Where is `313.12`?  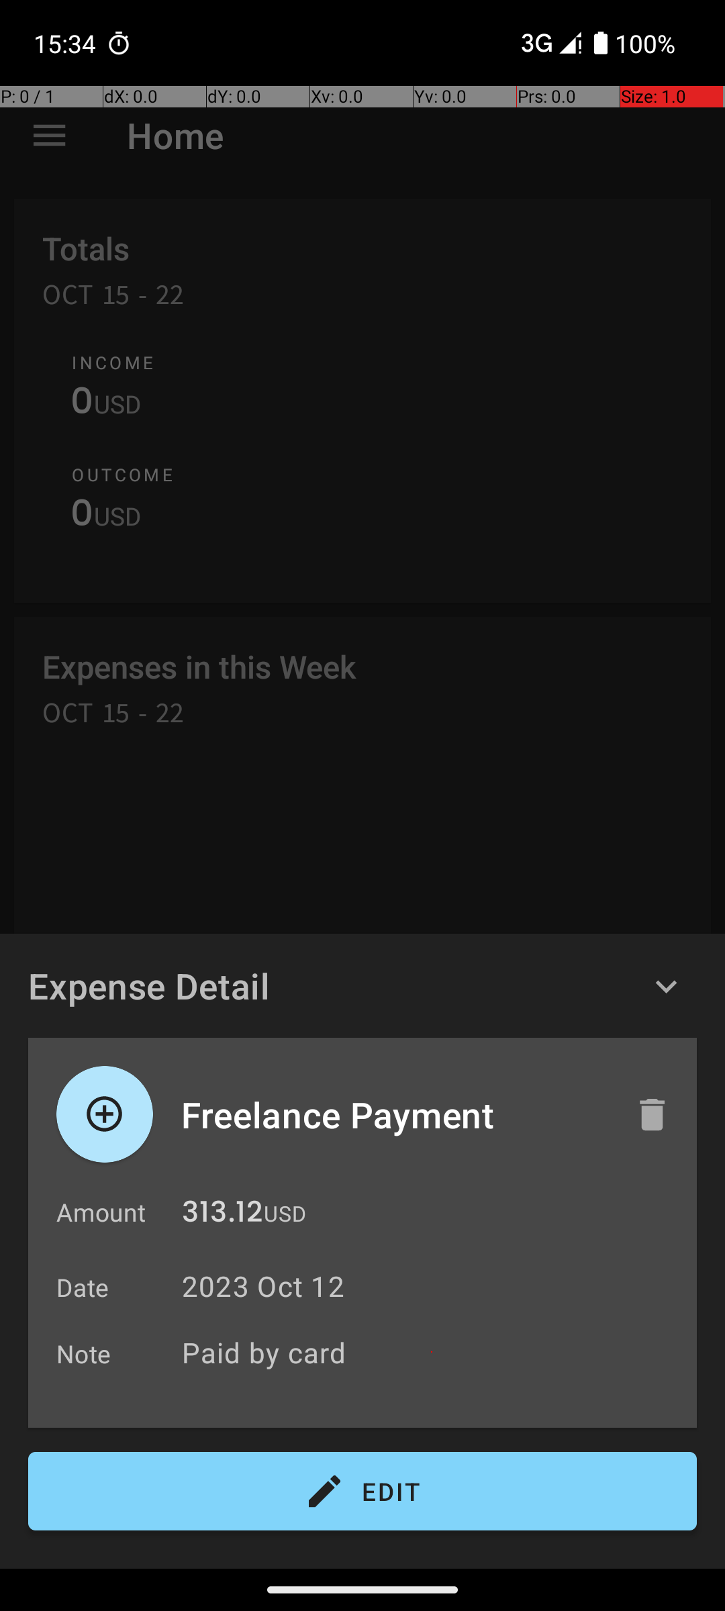 313.12 is located at coordinates (222, 1215).